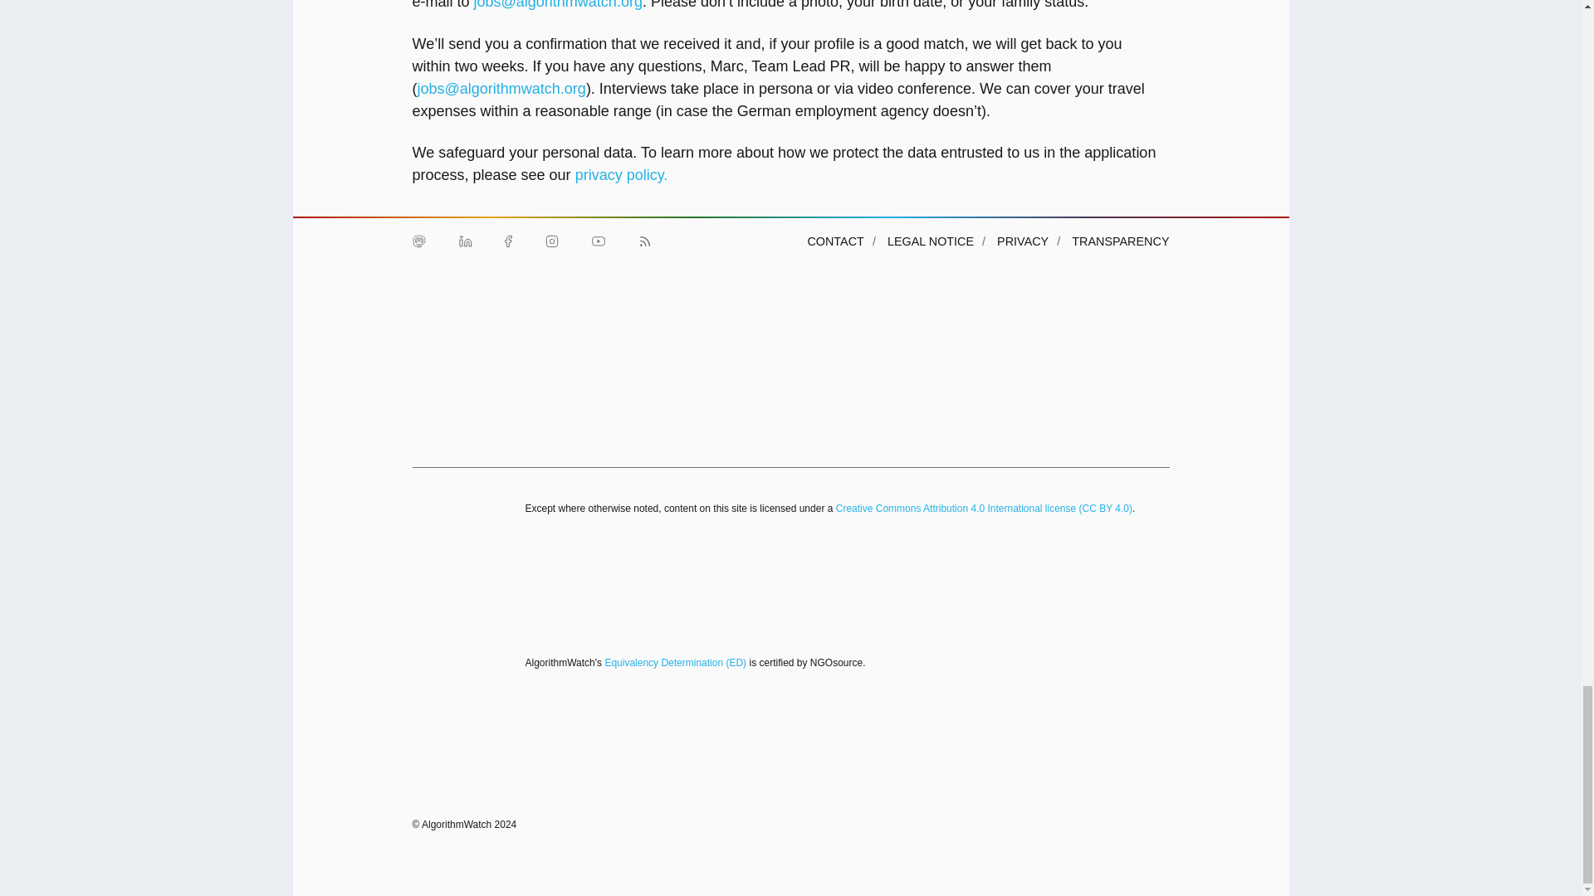  Describe the element at coordinates (449, 416) in the screenshot. I see `Robert Bosch Stiftung` at that location.